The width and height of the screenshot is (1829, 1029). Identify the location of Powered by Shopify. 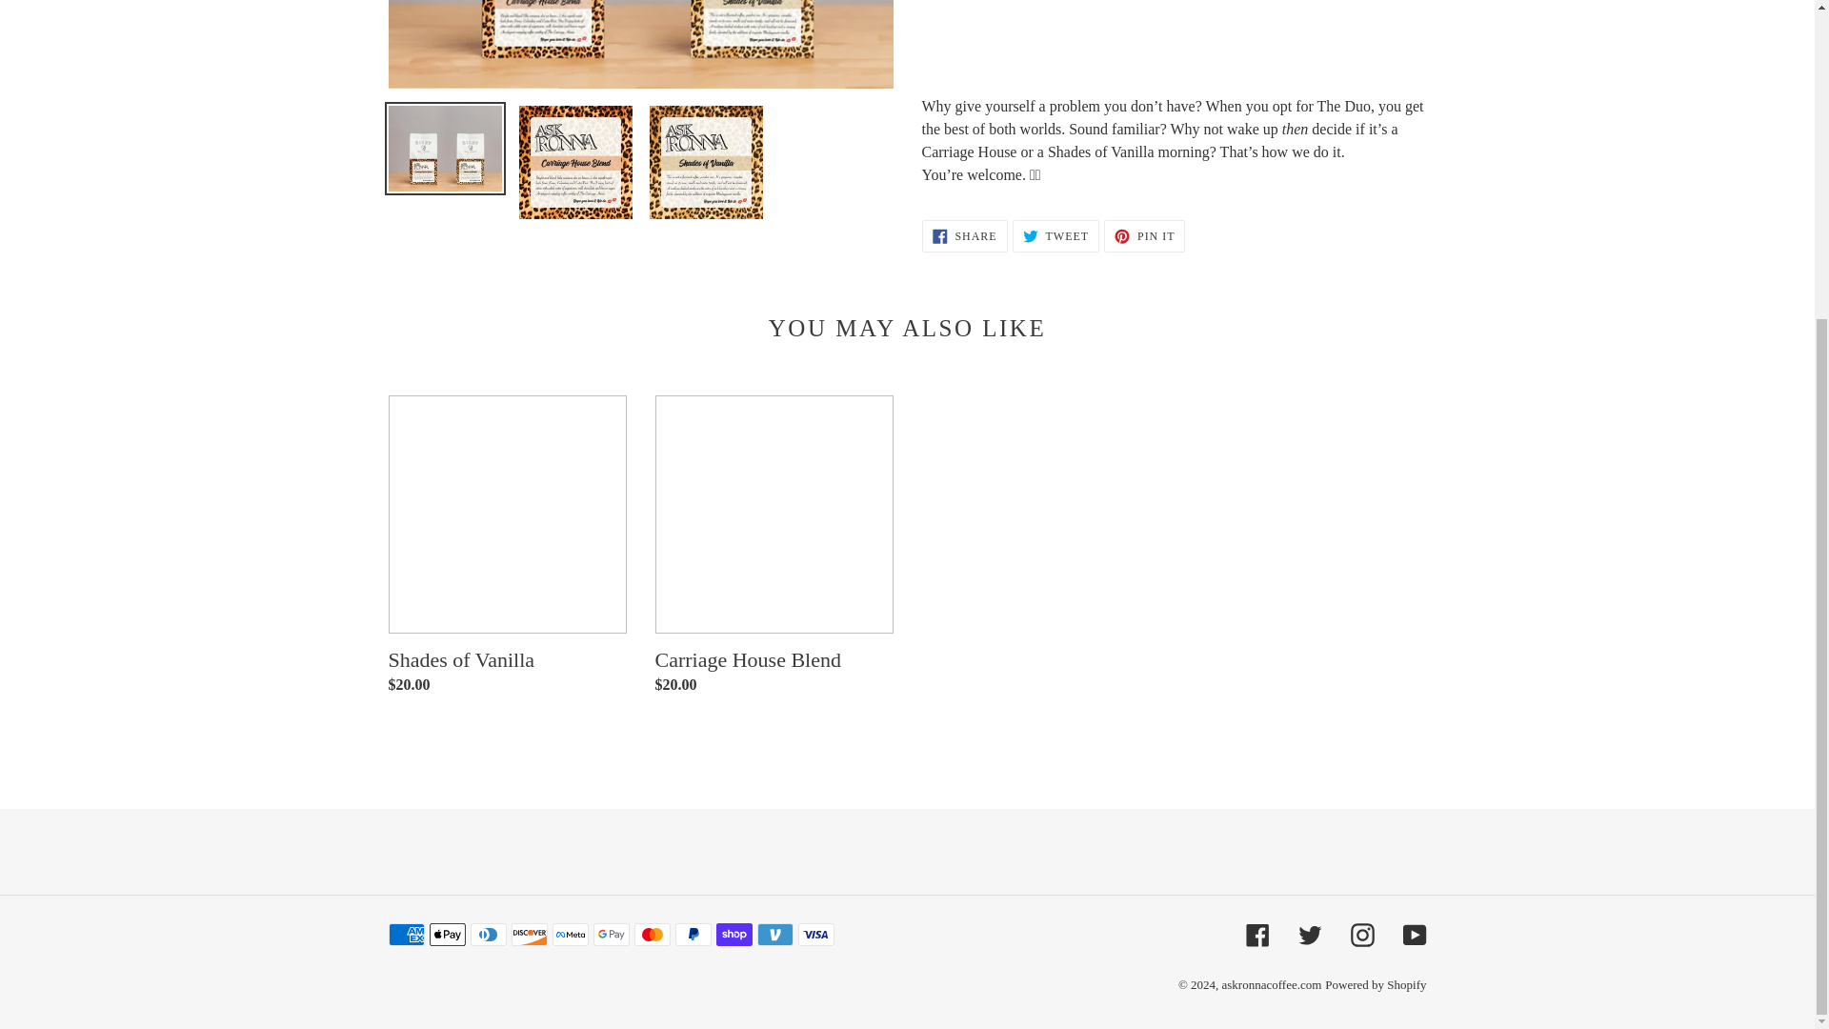
(1272, 985).